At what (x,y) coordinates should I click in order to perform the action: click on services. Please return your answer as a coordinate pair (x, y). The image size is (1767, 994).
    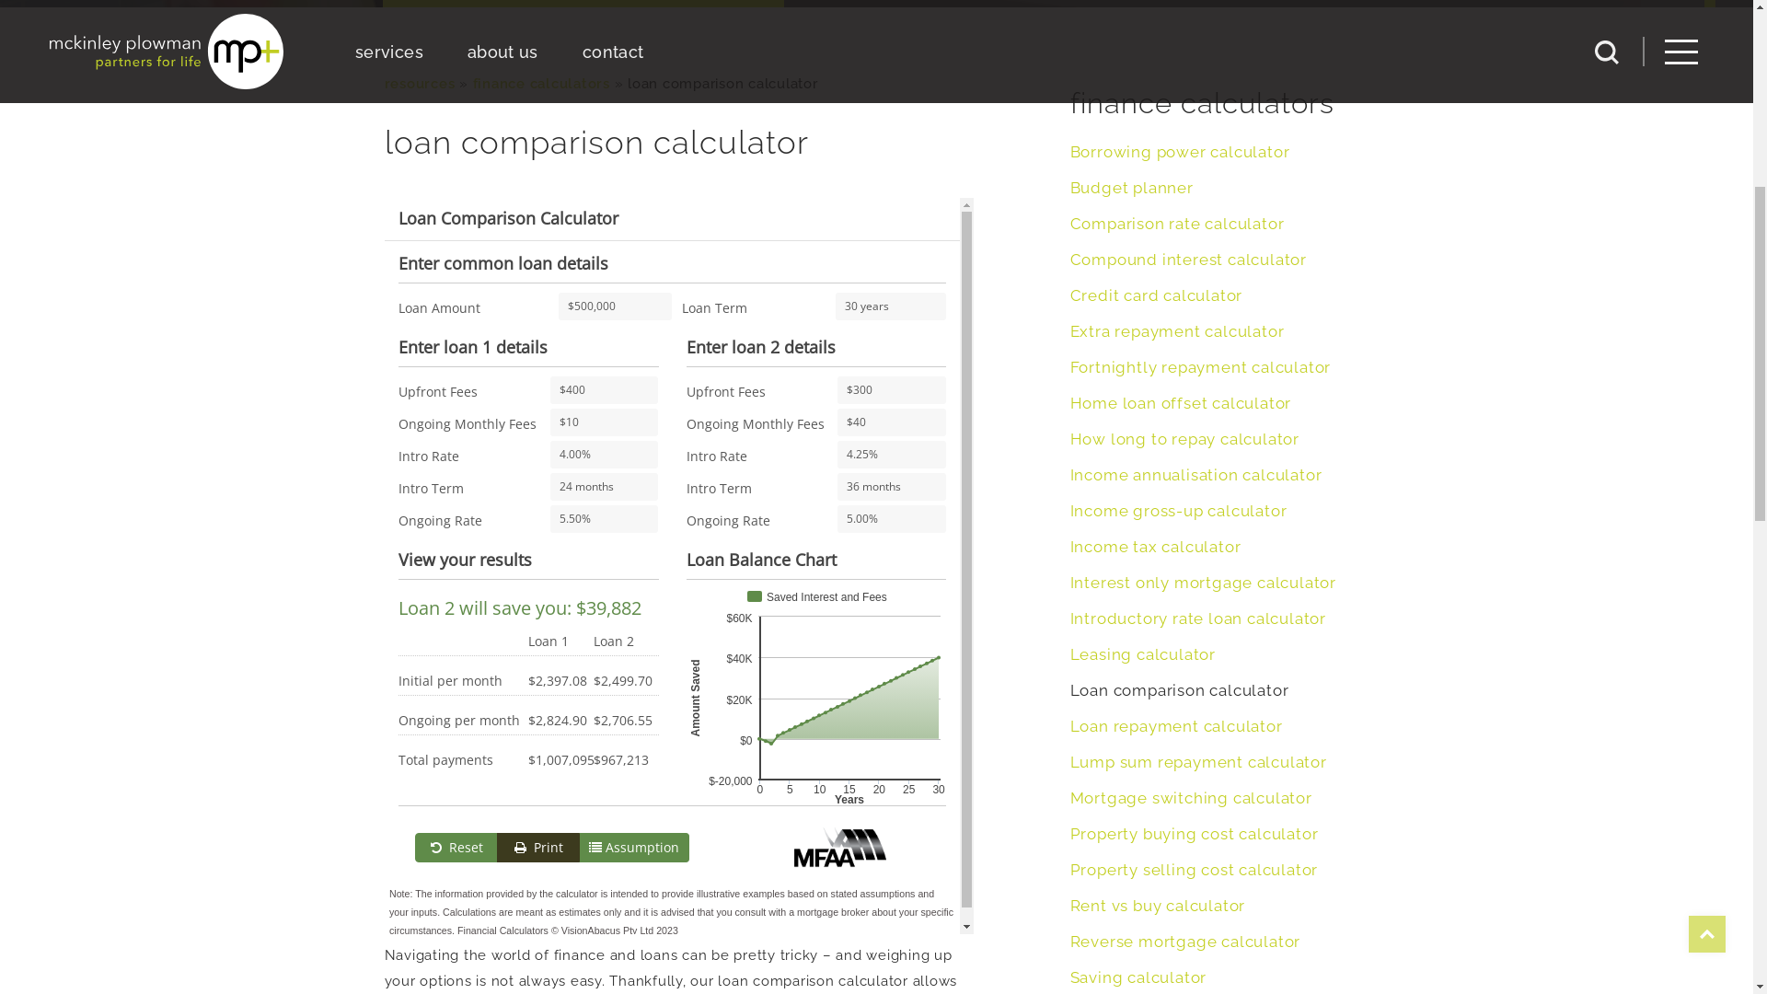
    Looking at the image, I should click on (389, 569).